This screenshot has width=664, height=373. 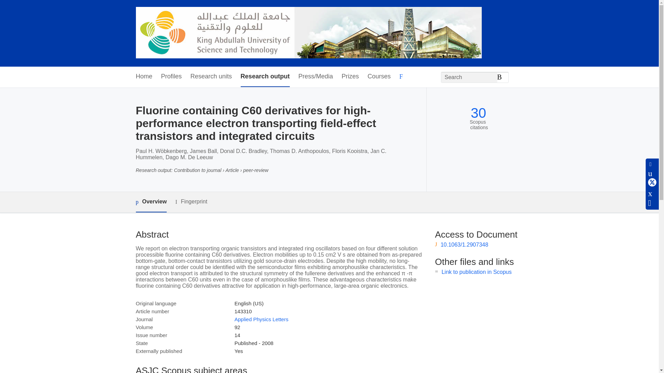 I want to click on Research output, so click(x=265, y=77).